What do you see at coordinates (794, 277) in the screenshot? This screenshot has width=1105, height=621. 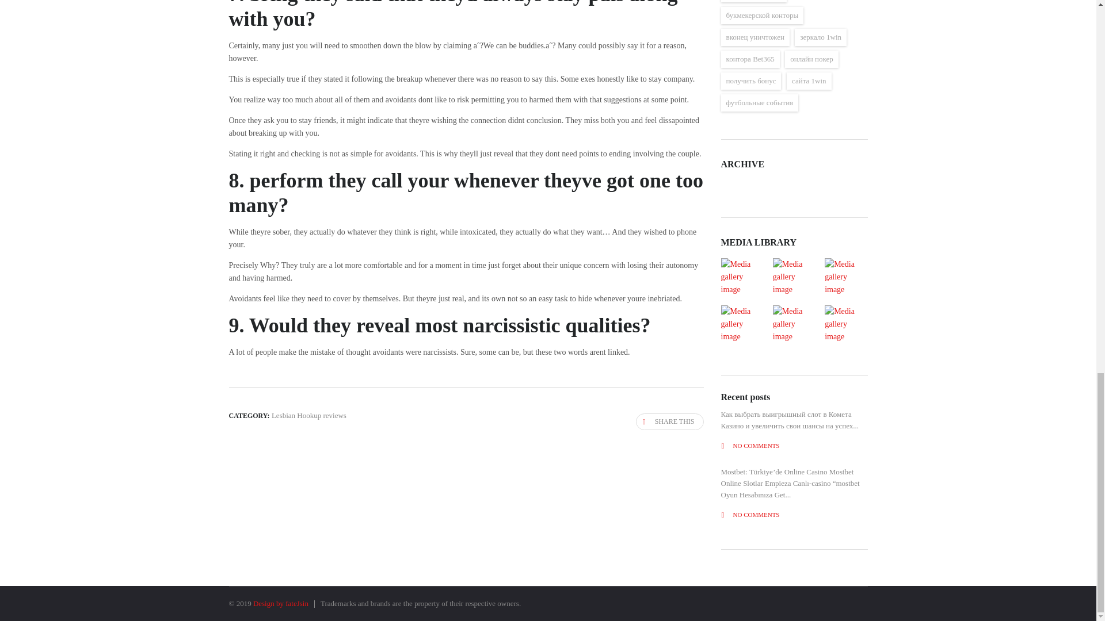 I see `Watch in popup` at bounding box center [794, 277].